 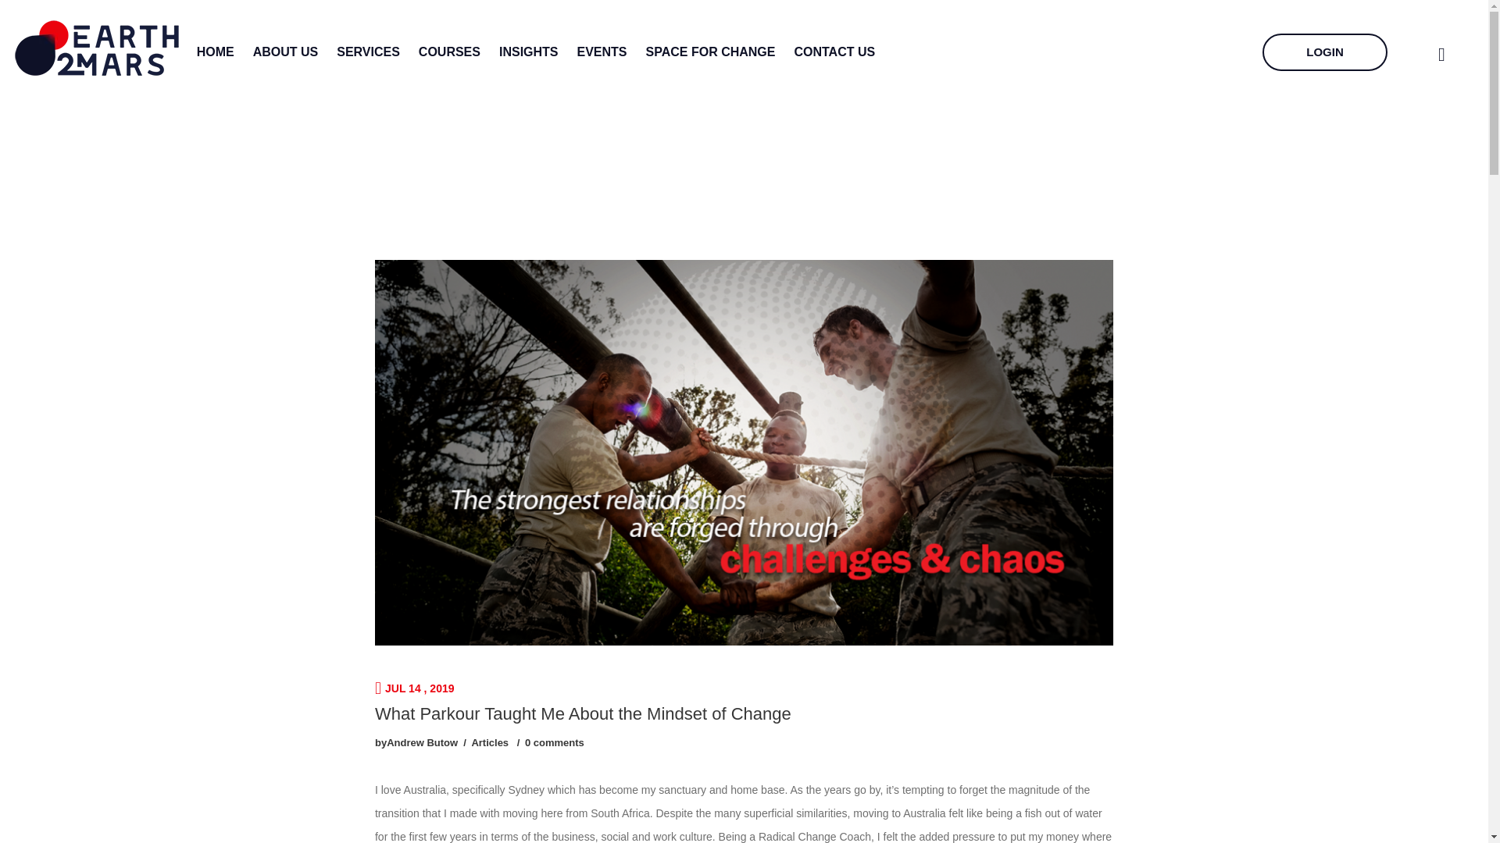 What do you see at coordinates (489, 742) in the screenshot?
I see `Articles` at bounding box center [489, 742].